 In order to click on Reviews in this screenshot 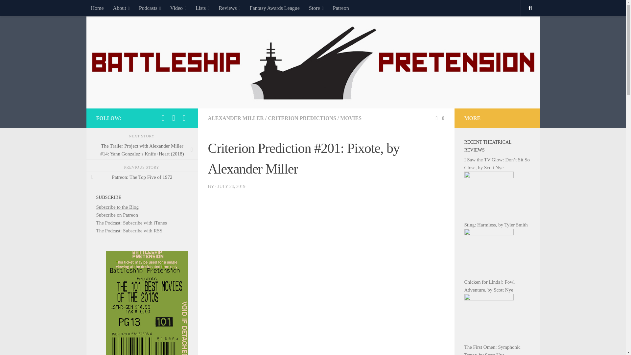, I will do `click(229, 8)`.